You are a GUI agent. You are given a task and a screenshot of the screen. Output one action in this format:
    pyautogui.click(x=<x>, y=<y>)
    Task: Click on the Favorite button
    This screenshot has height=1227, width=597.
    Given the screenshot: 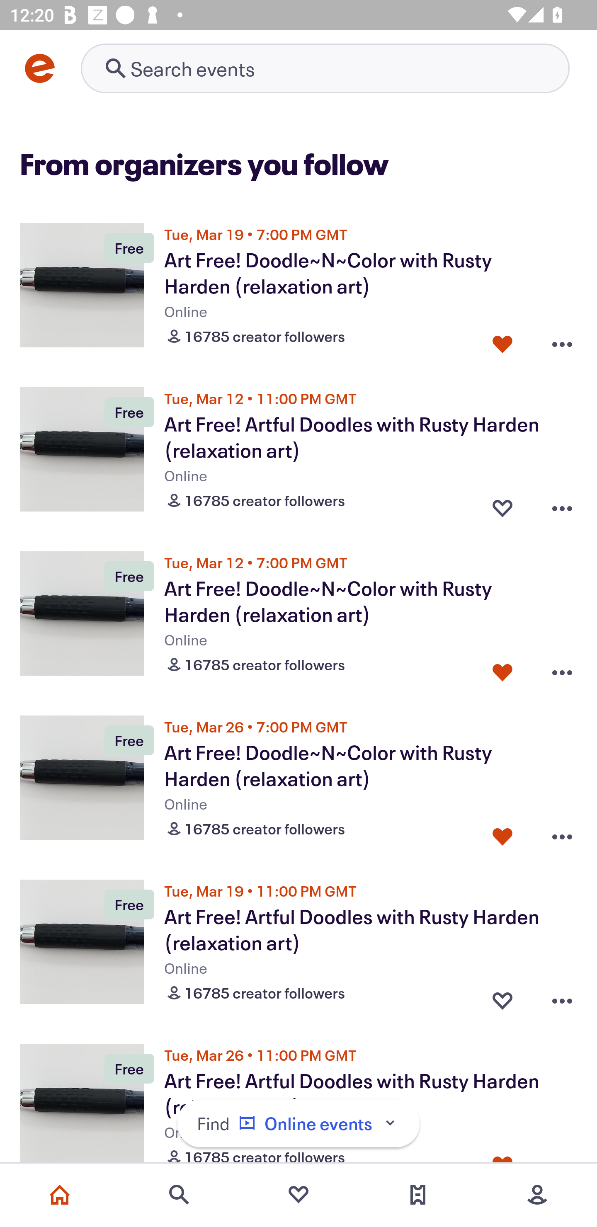 What is the action you would take?
    pyautogui.click(x=502, y=997)
    